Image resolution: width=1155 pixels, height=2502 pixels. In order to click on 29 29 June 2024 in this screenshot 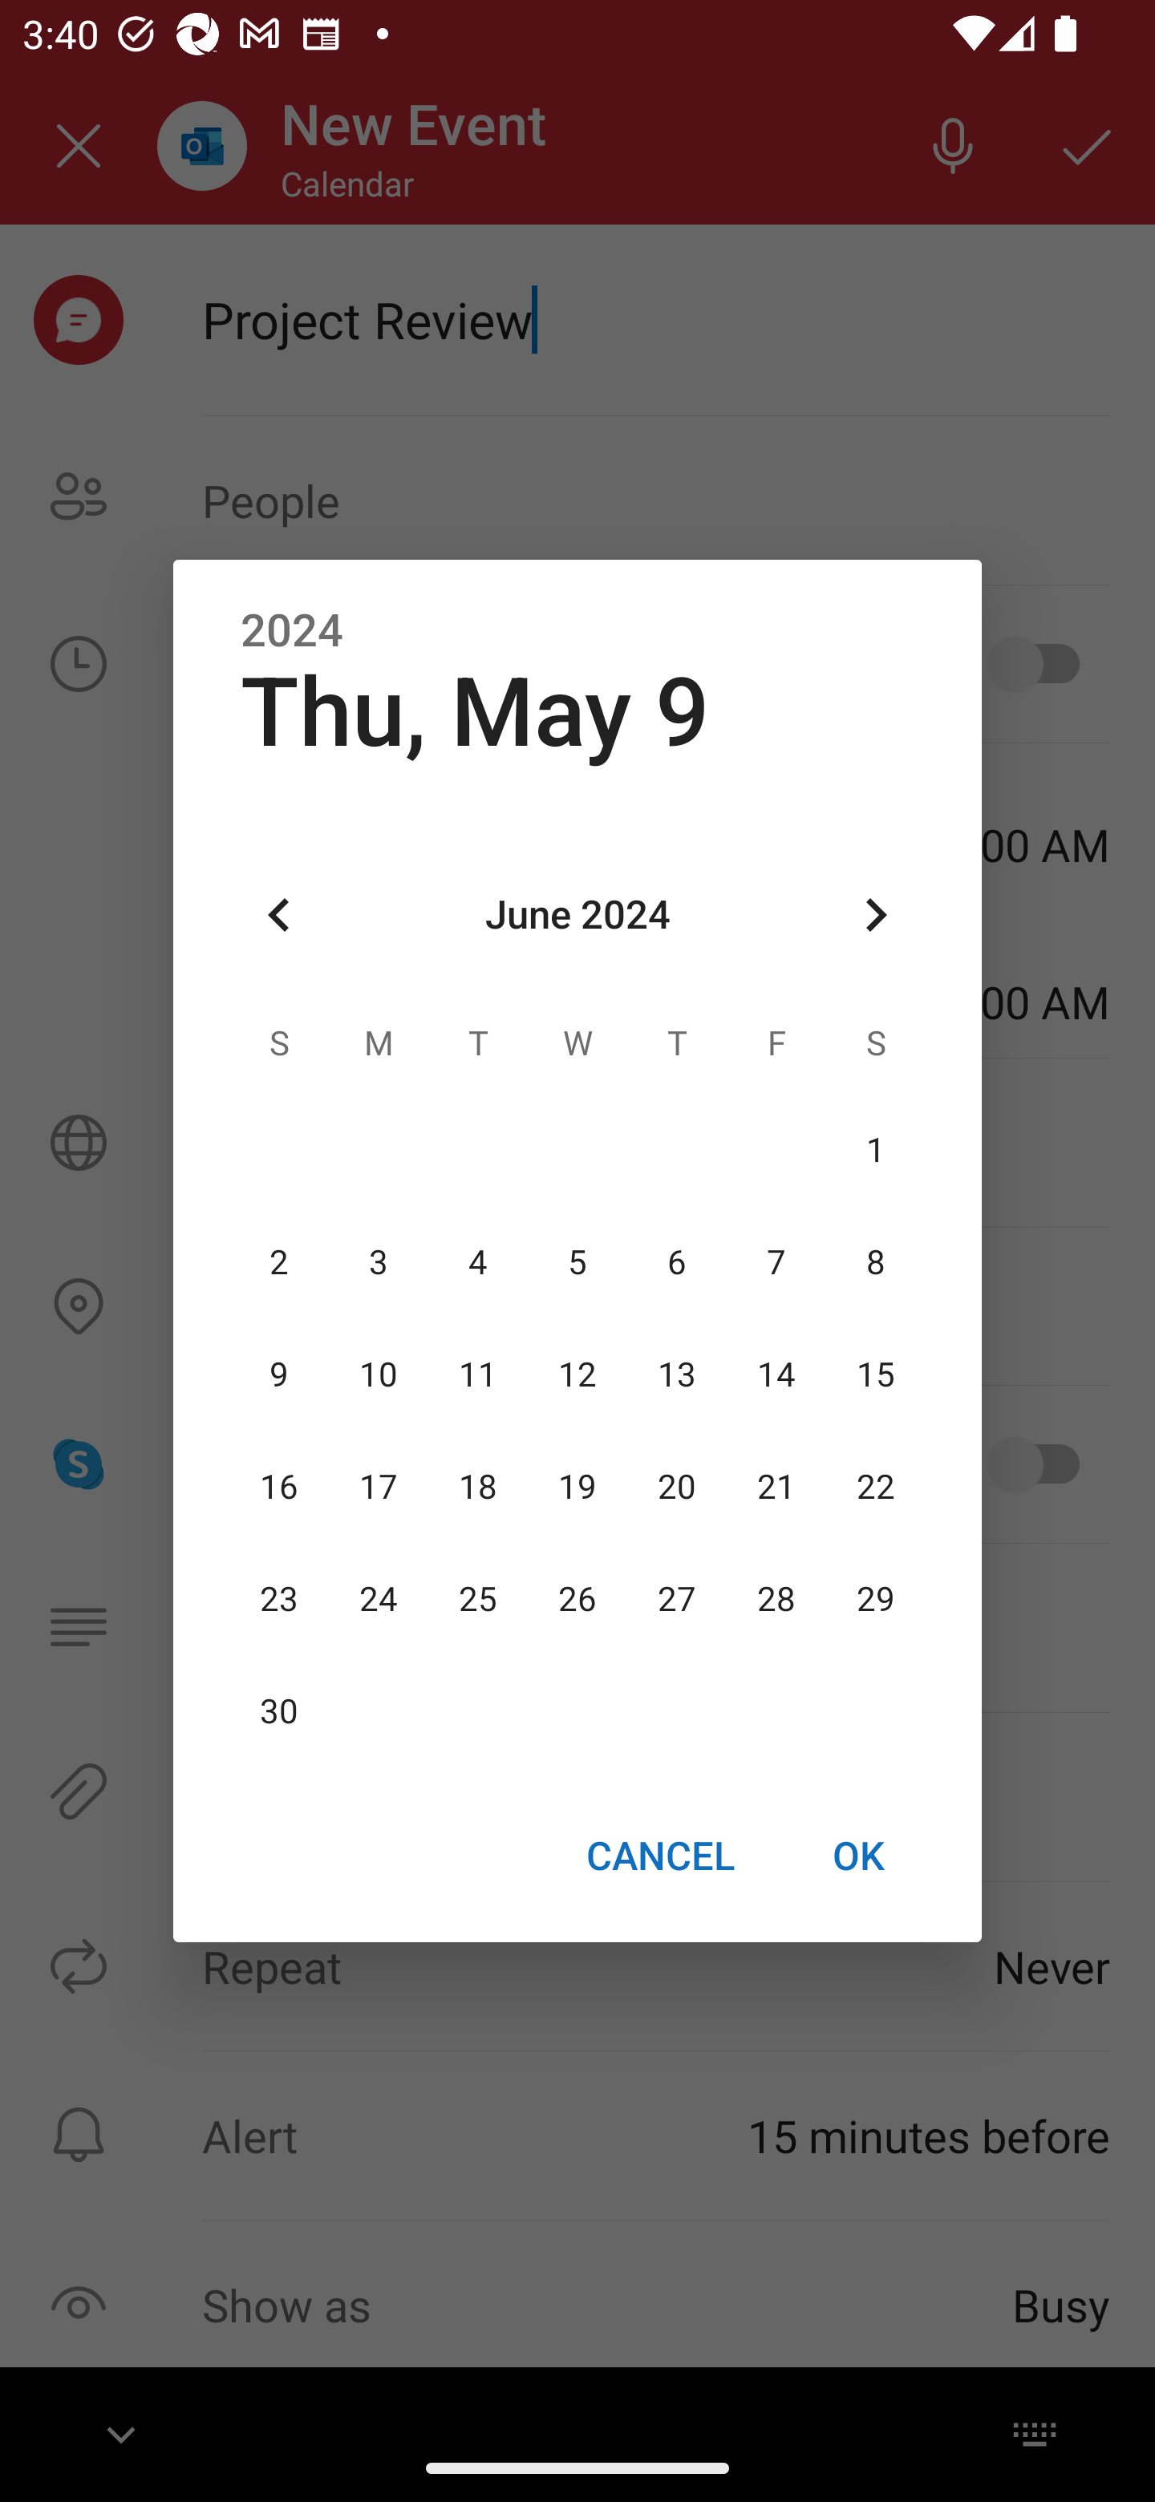, I will do `click(875, 1600)`.